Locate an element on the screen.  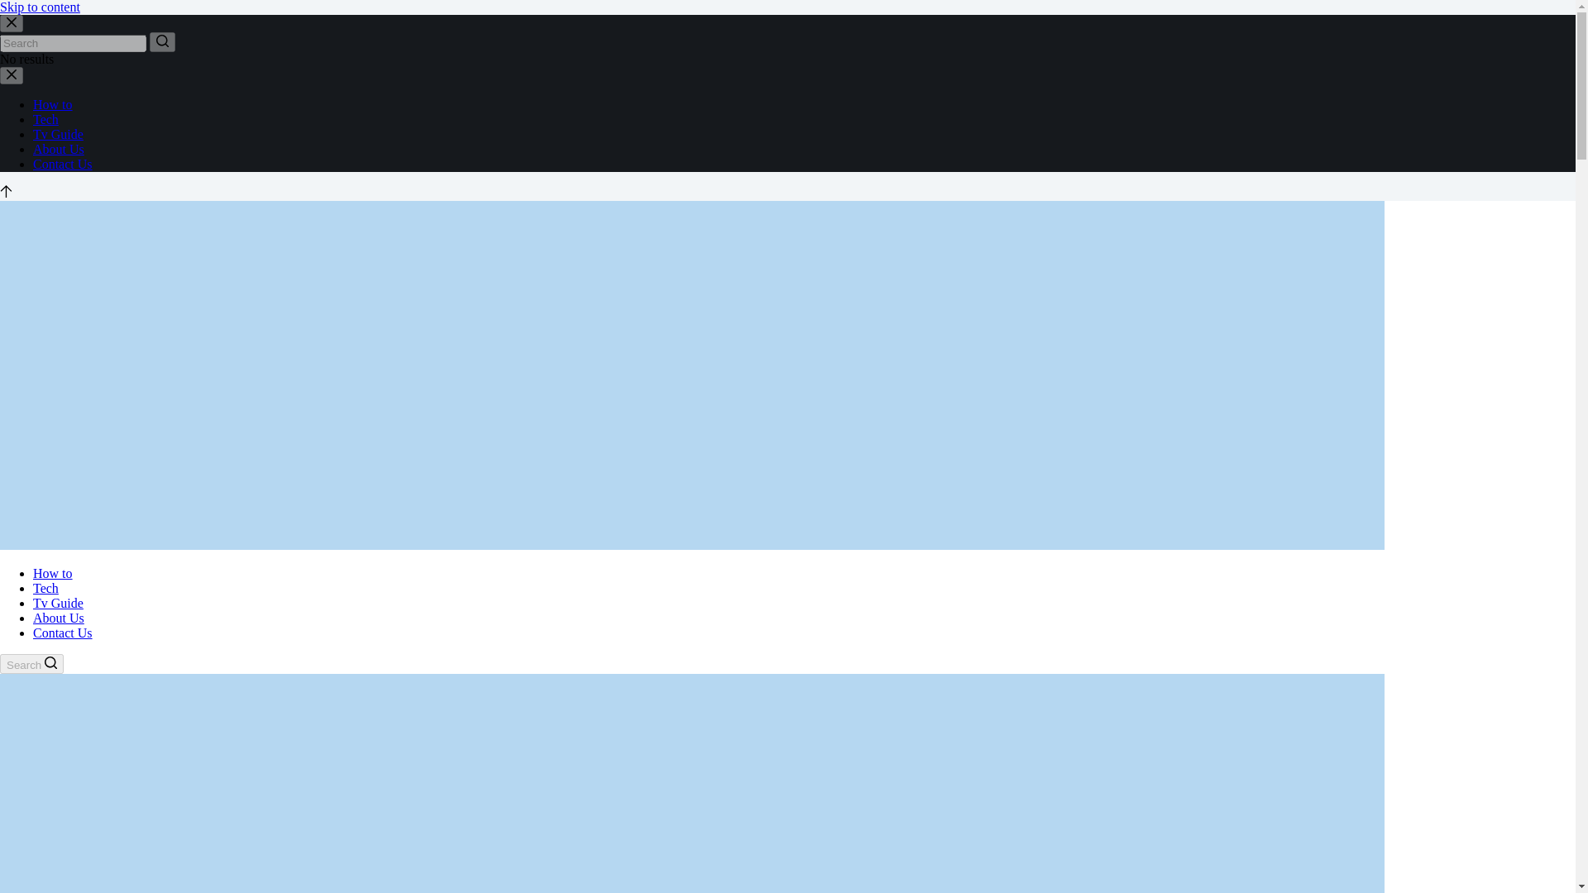
About Us is located at coordinates (58, 149).